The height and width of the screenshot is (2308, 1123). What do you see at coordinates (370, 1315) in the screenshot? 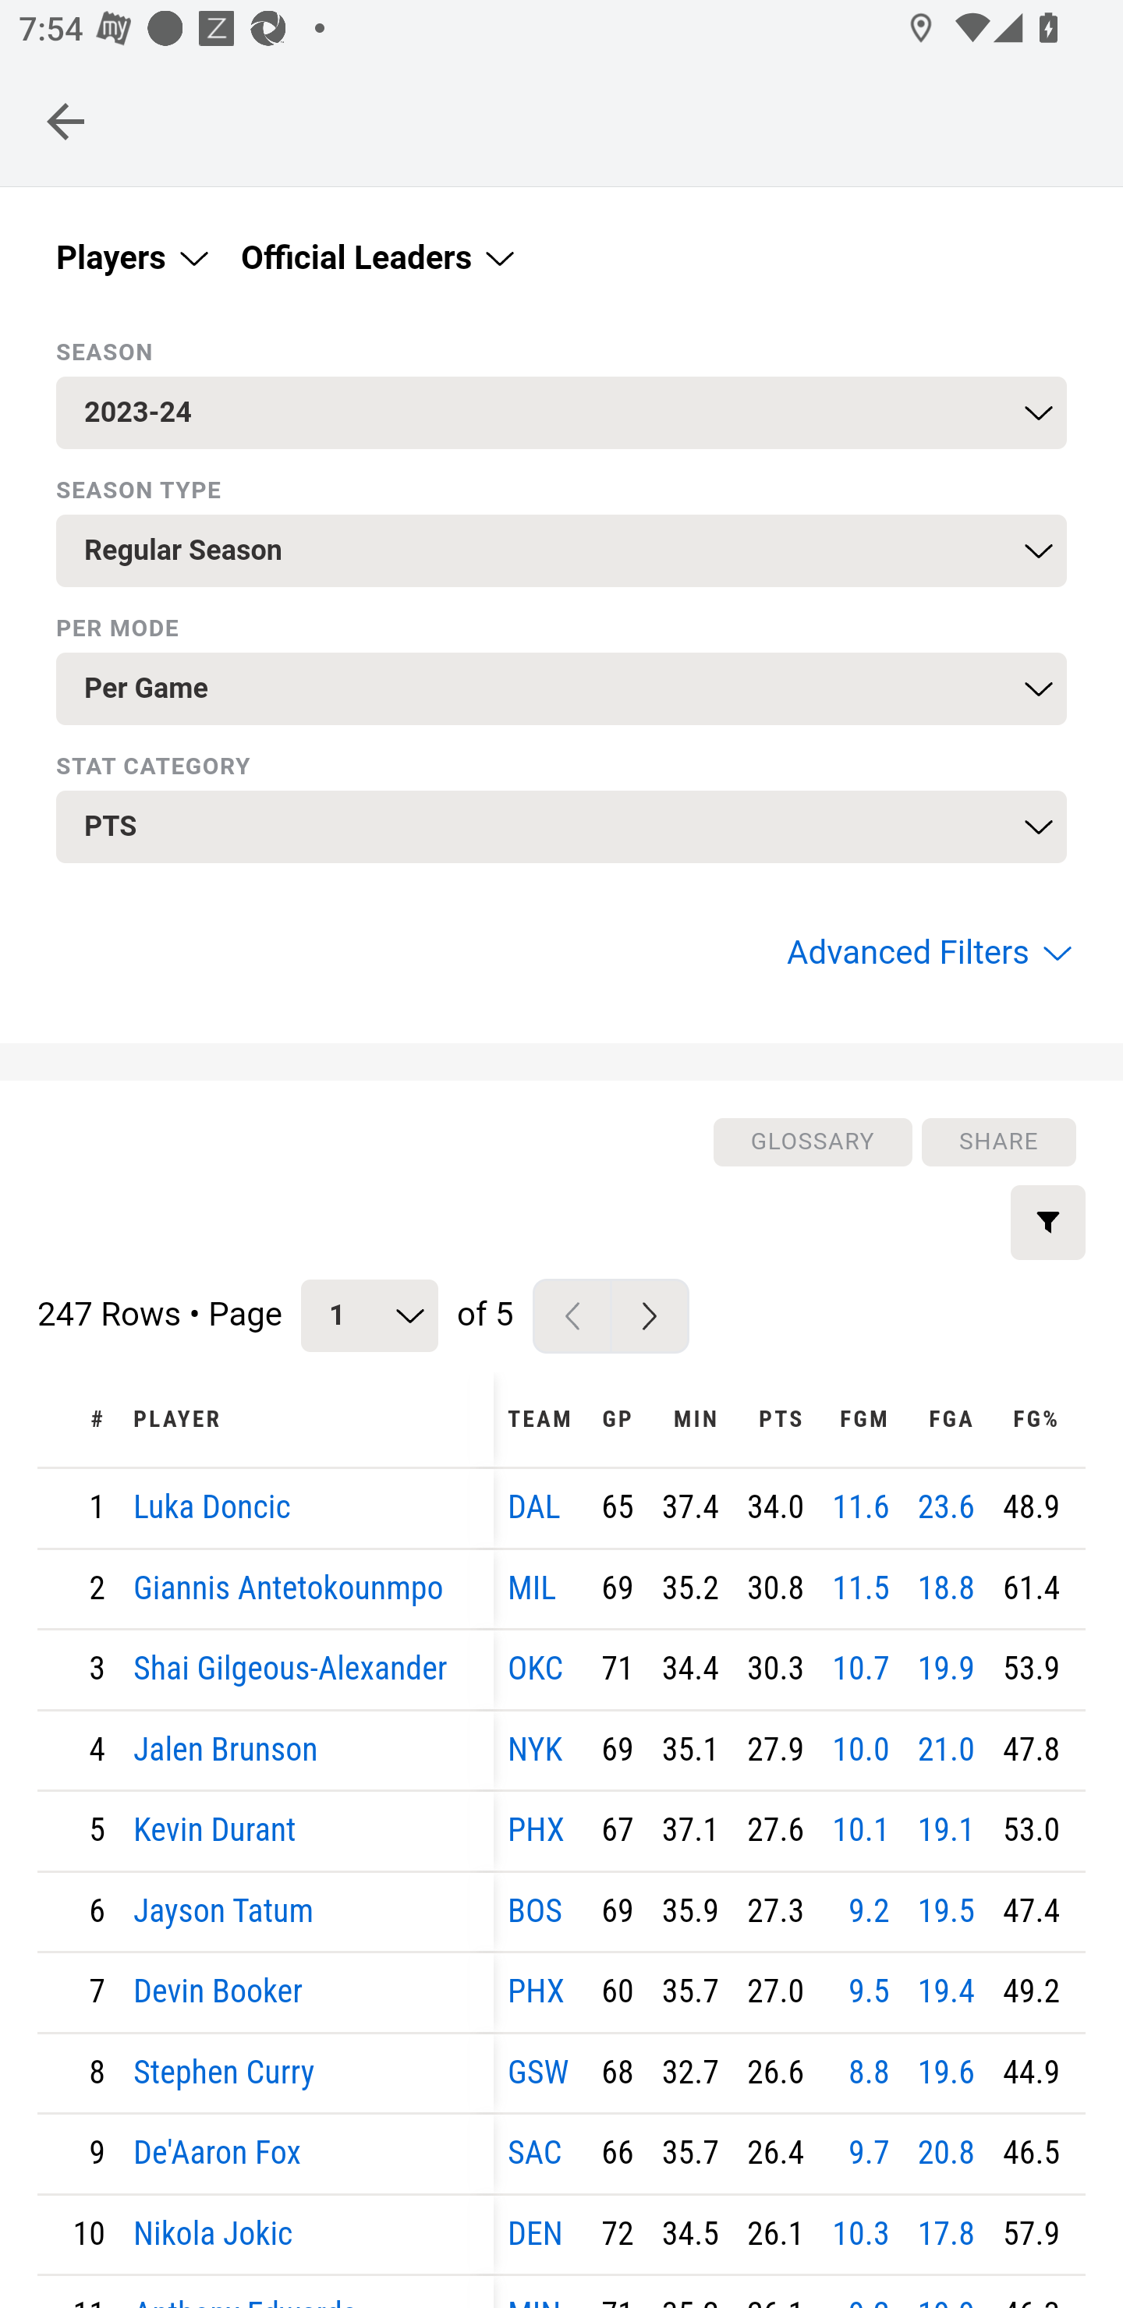
I see `1` at bounding box center [370, 1315].